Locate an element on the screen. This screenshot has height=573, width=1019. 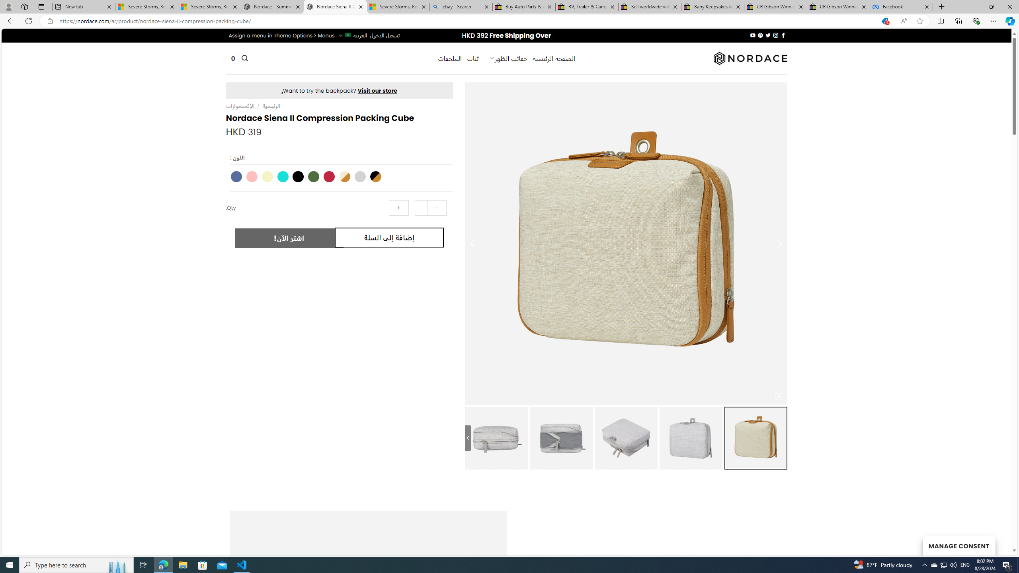
Personal Profile is located at coordinates (8, 6).